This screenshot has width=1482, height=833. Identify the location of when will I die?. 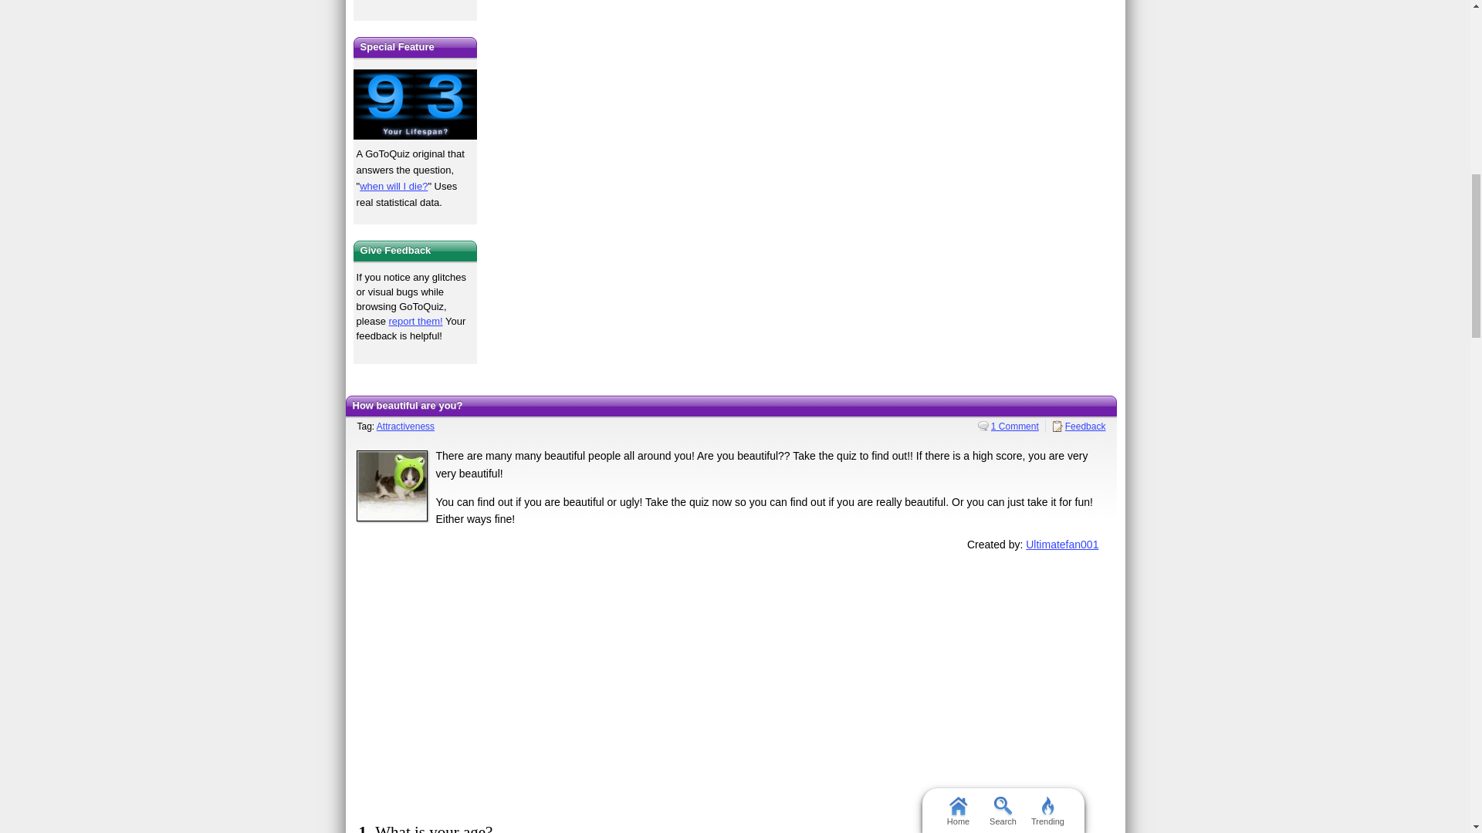
(394, 187).